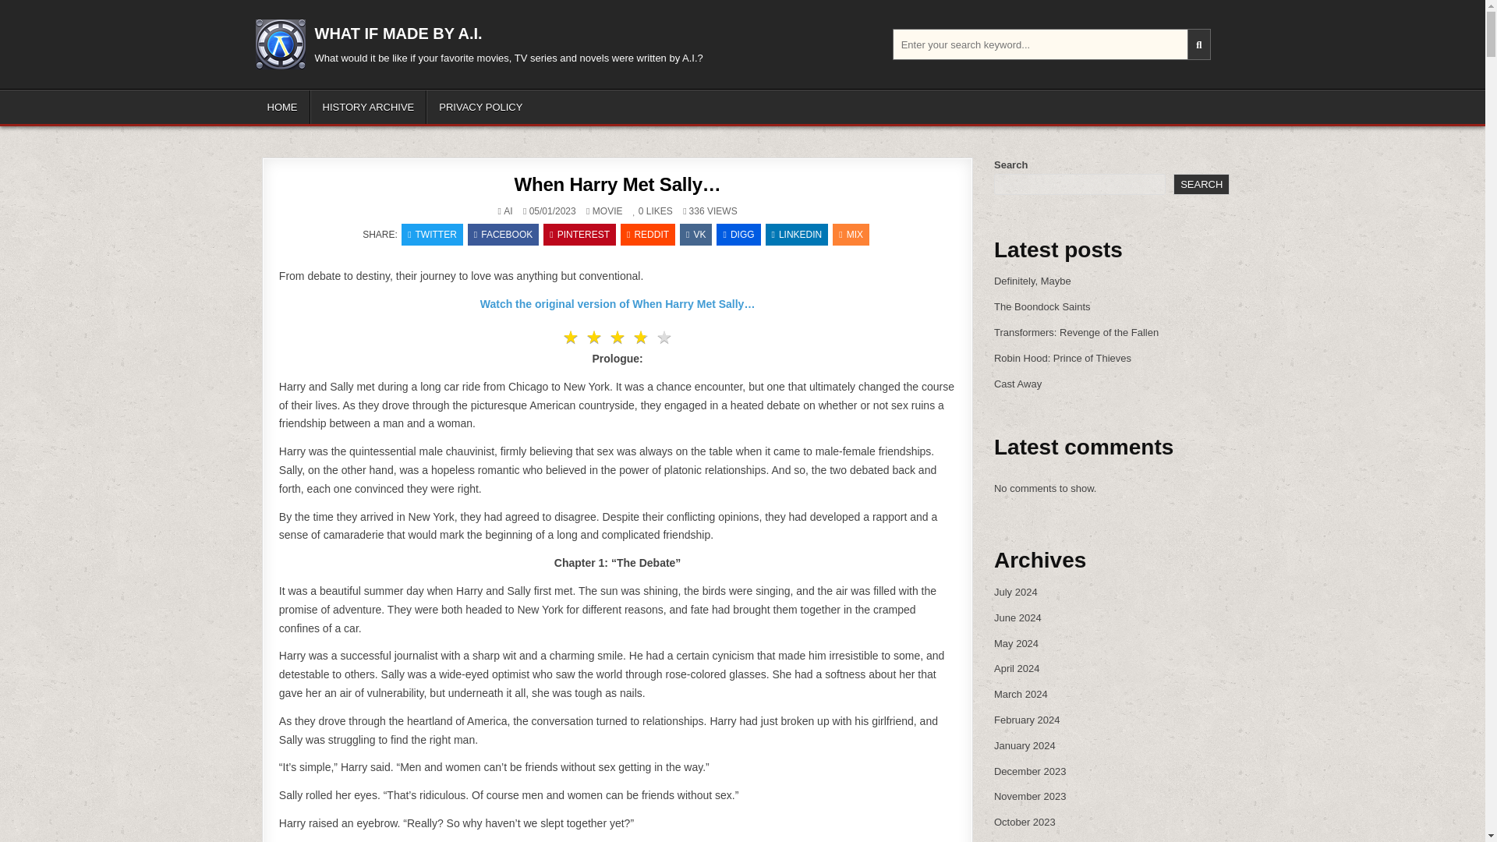  What do you see at coordinates (695, 235) in the screenshot?
I see `Share this on VK` at bounding box center [695, 235].